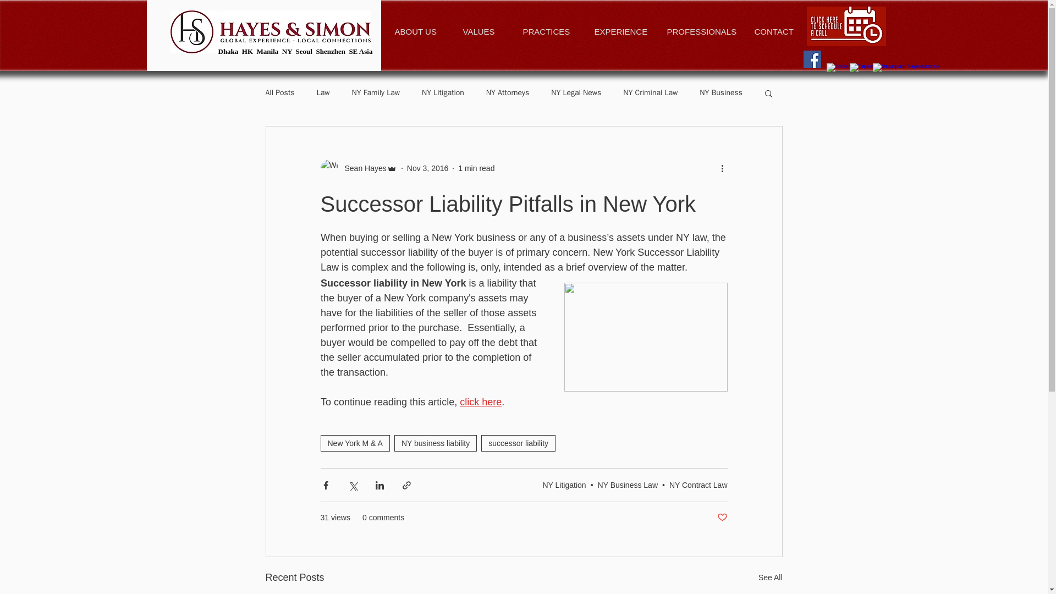 The width and height of the screenshot is (1056, 594). I want to click on PROFESSIONALS, so click(697, 32).